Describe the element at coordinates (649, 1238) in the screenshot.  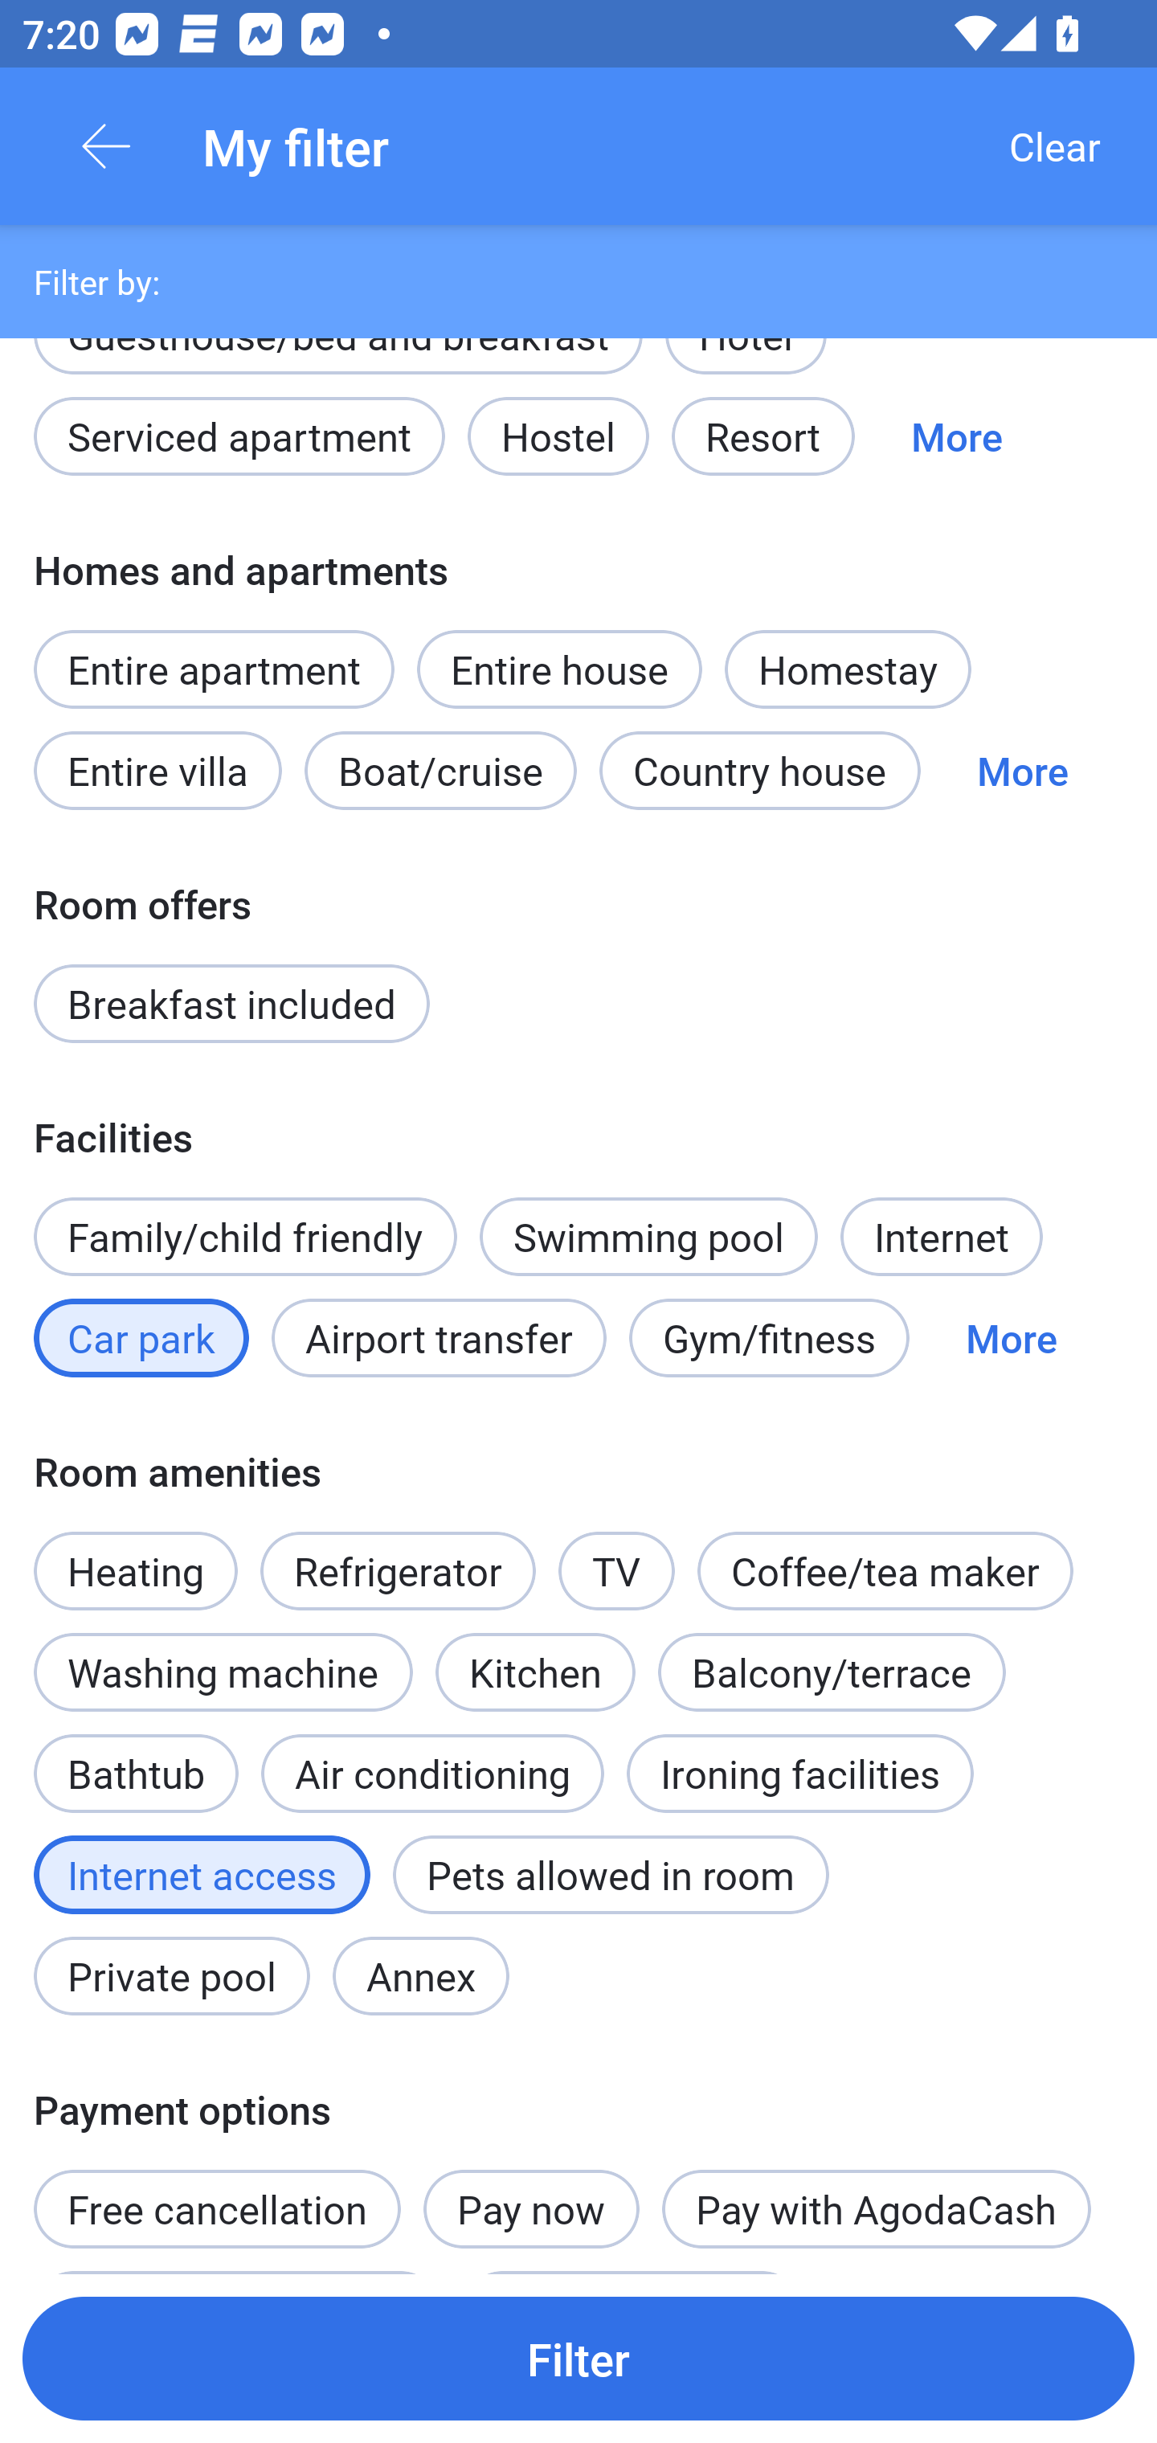
I see `Swimming pool` at that location.